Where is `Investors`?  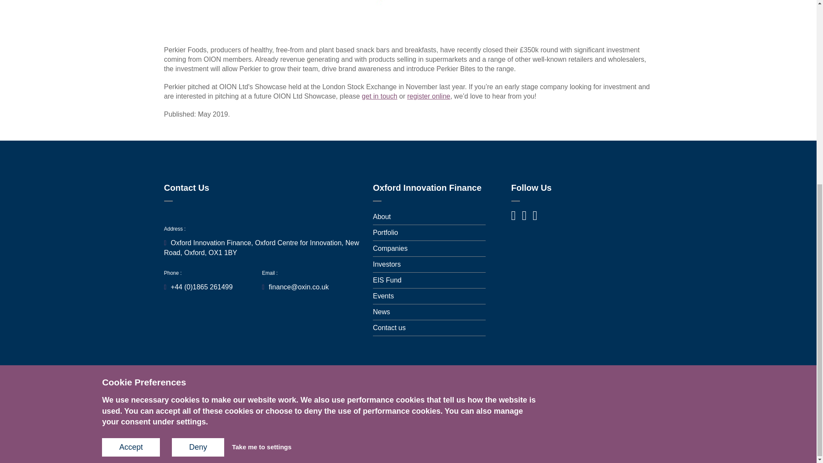
Investors is located at coordinates (387, 264).